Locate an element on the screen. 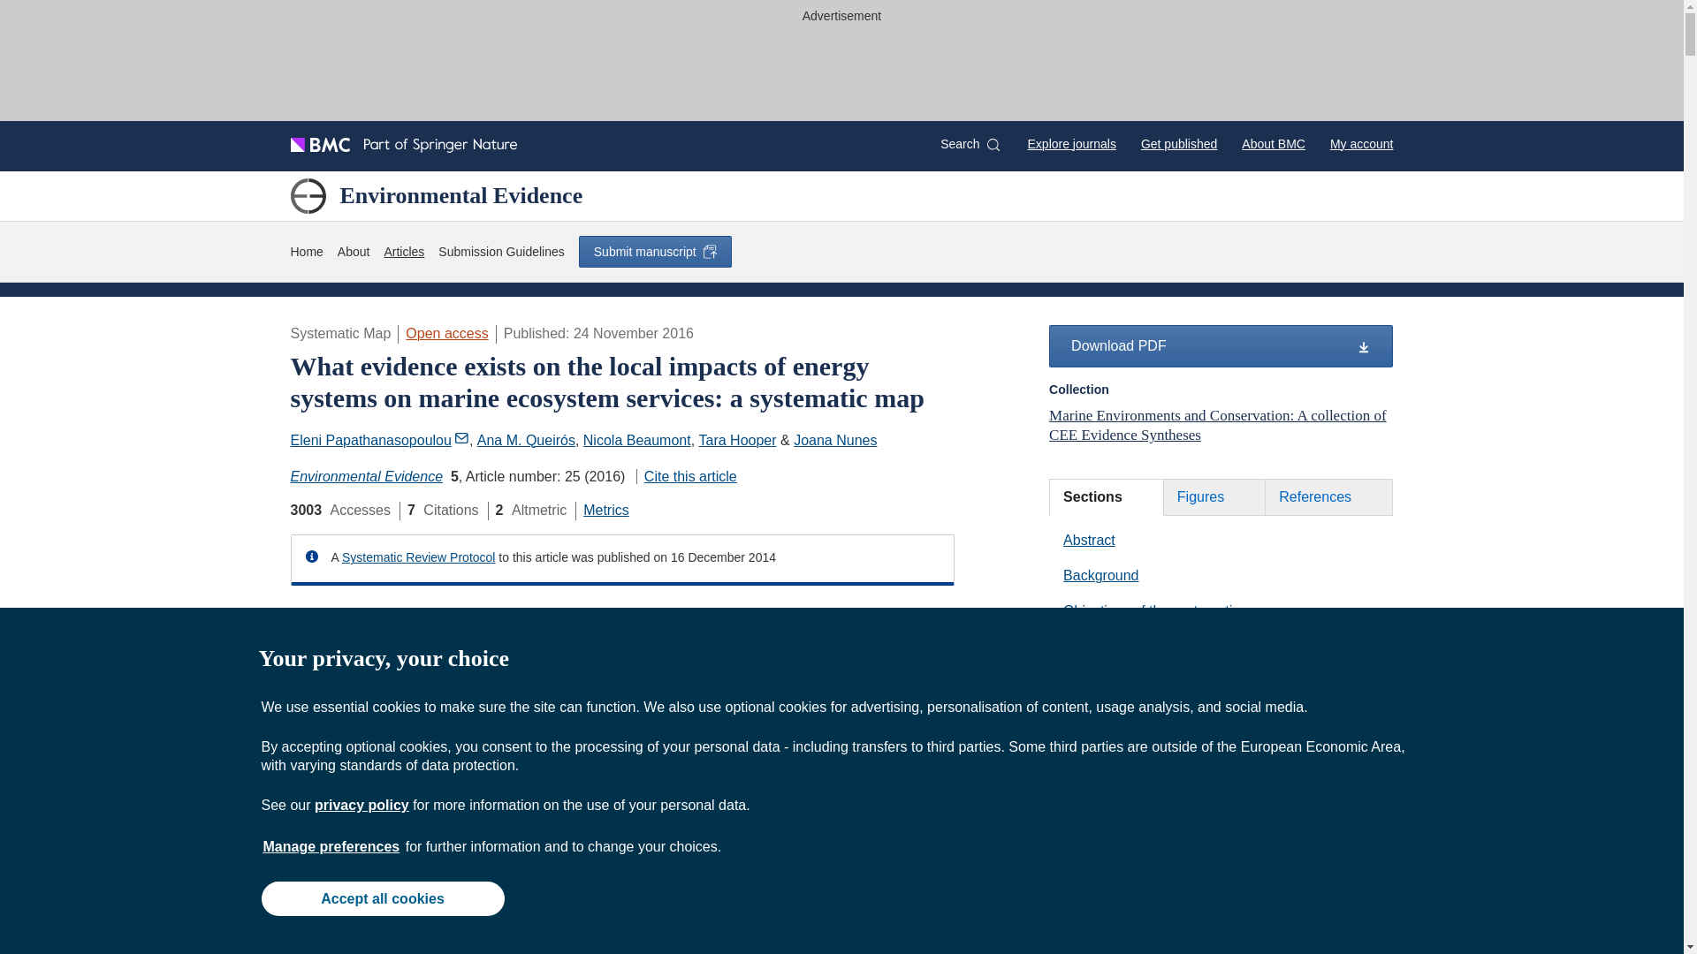  Accept all cookies is located at coordinates (382, 897).